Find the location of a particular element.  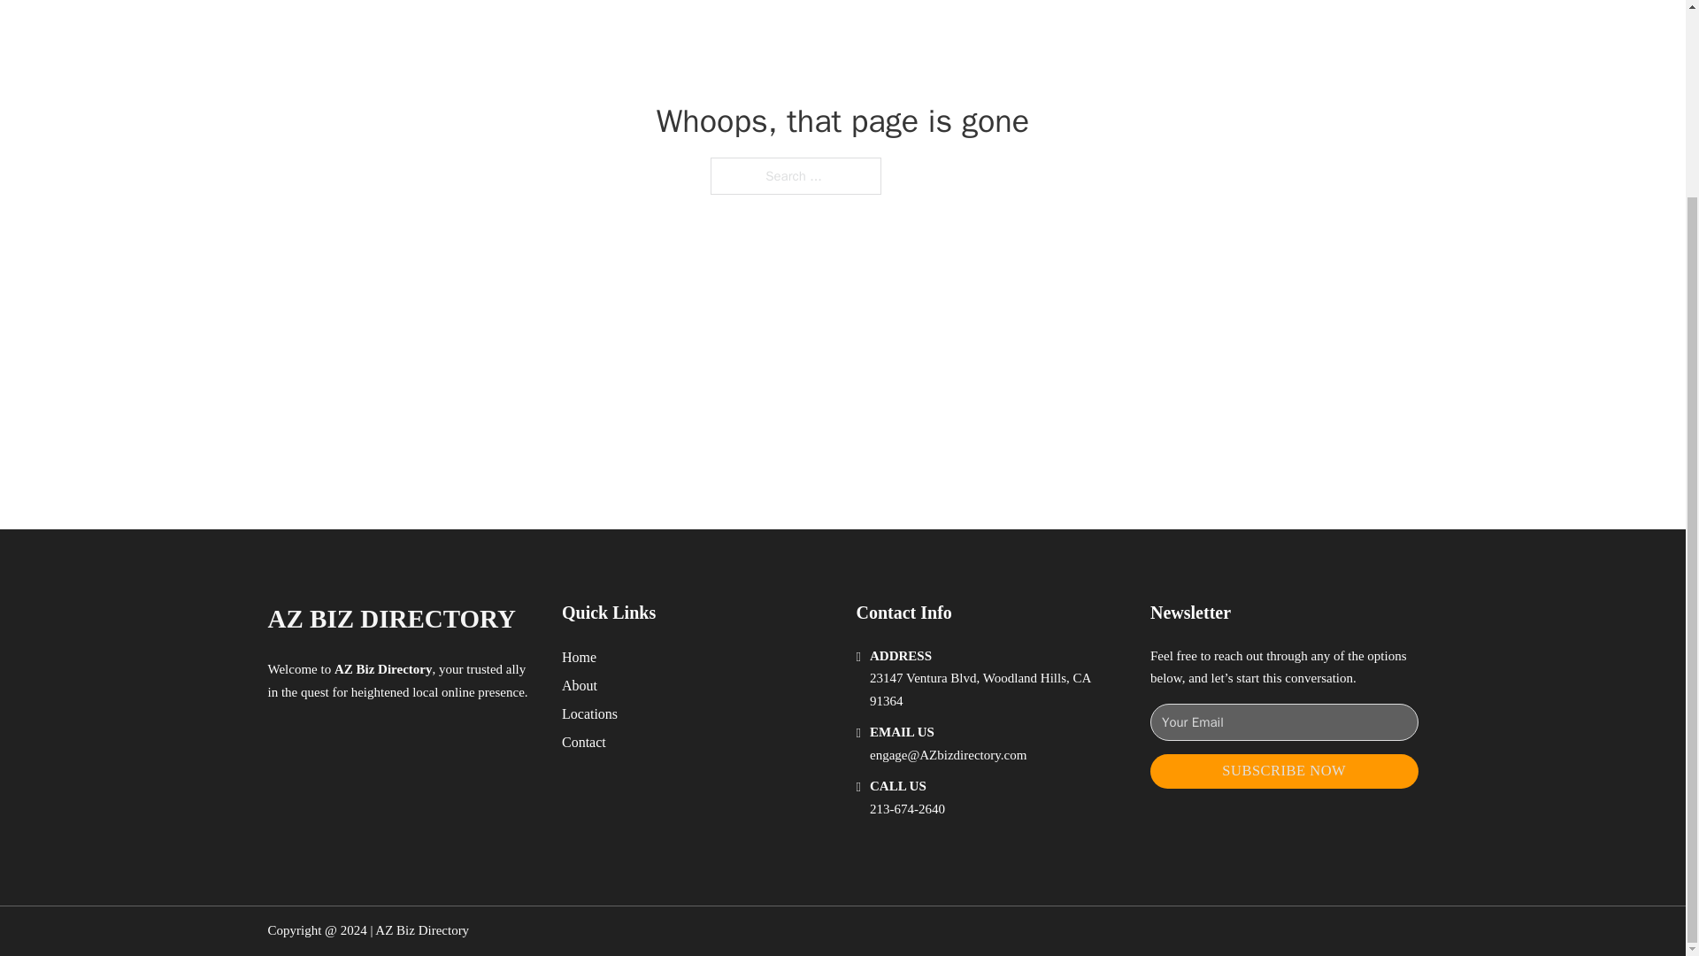

AZ BIZ DIRECTORY is located at coordinates (390, 619).